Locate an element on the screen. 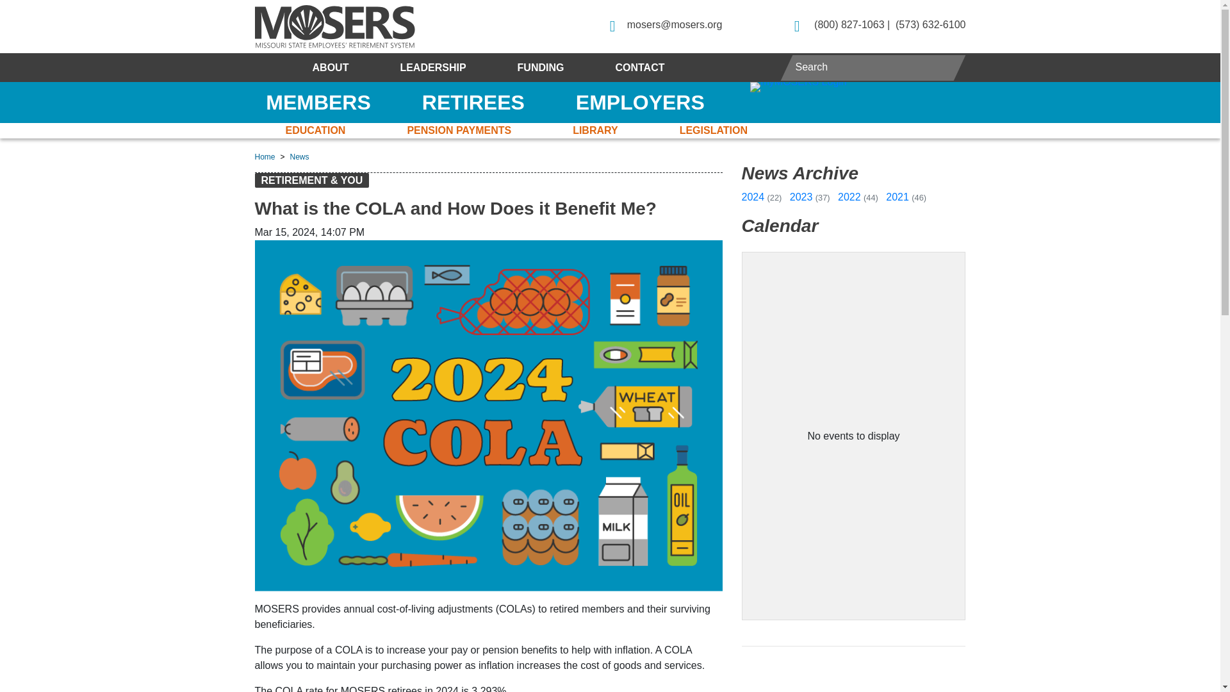 This screenshot has width=1230, height=692. myMOSERS Login is located at coordinates (851, 87).